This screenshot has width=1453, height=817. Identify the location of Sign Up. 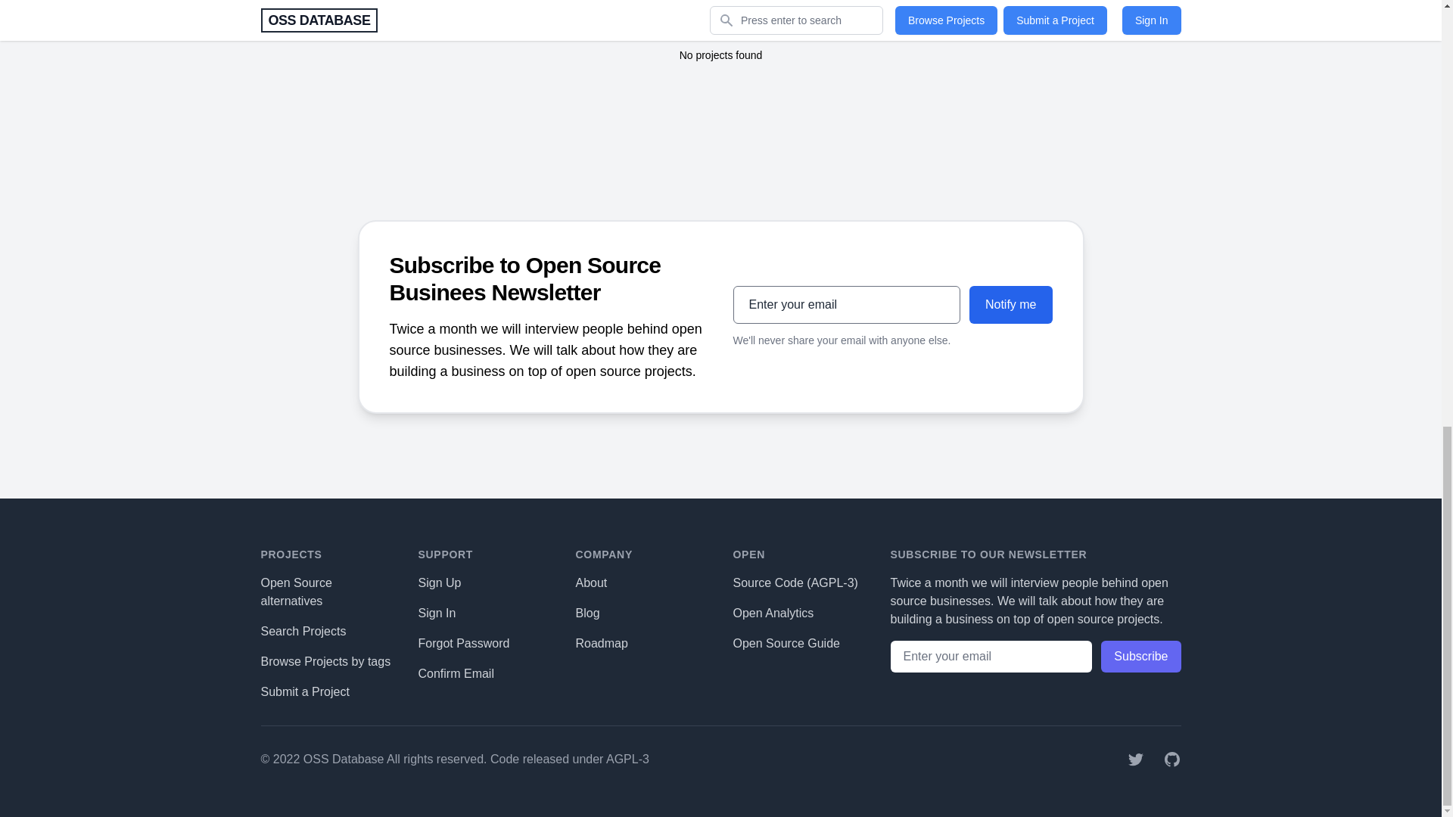
(439, 582).